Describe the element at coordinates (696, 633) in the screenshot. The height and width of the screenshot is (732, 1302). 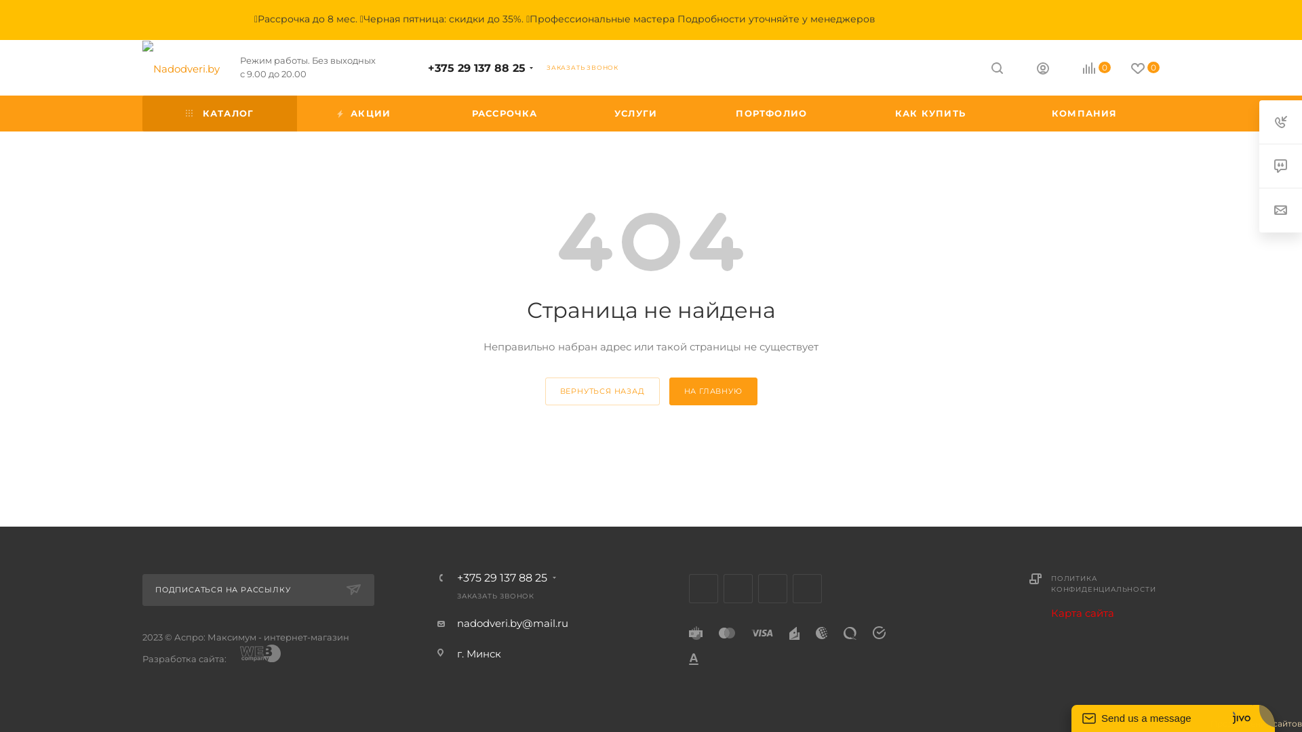
I see `Cash` at that location.